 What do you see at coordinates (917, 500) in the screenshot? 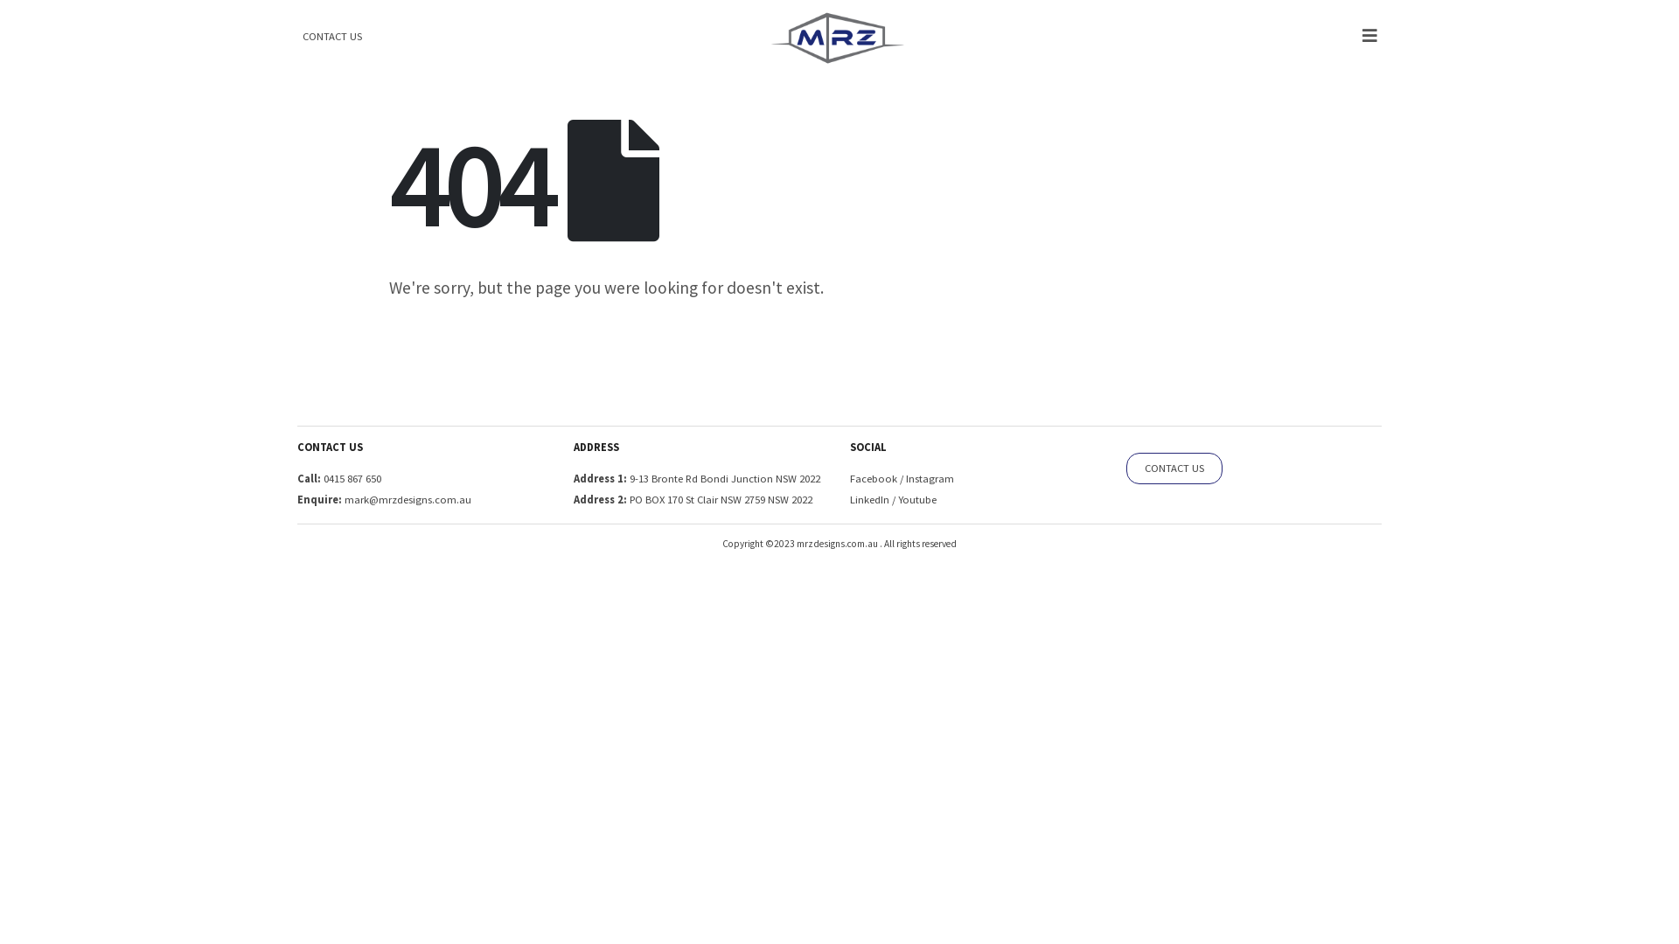
I see `Youtube` at bounding box center [917, 500].